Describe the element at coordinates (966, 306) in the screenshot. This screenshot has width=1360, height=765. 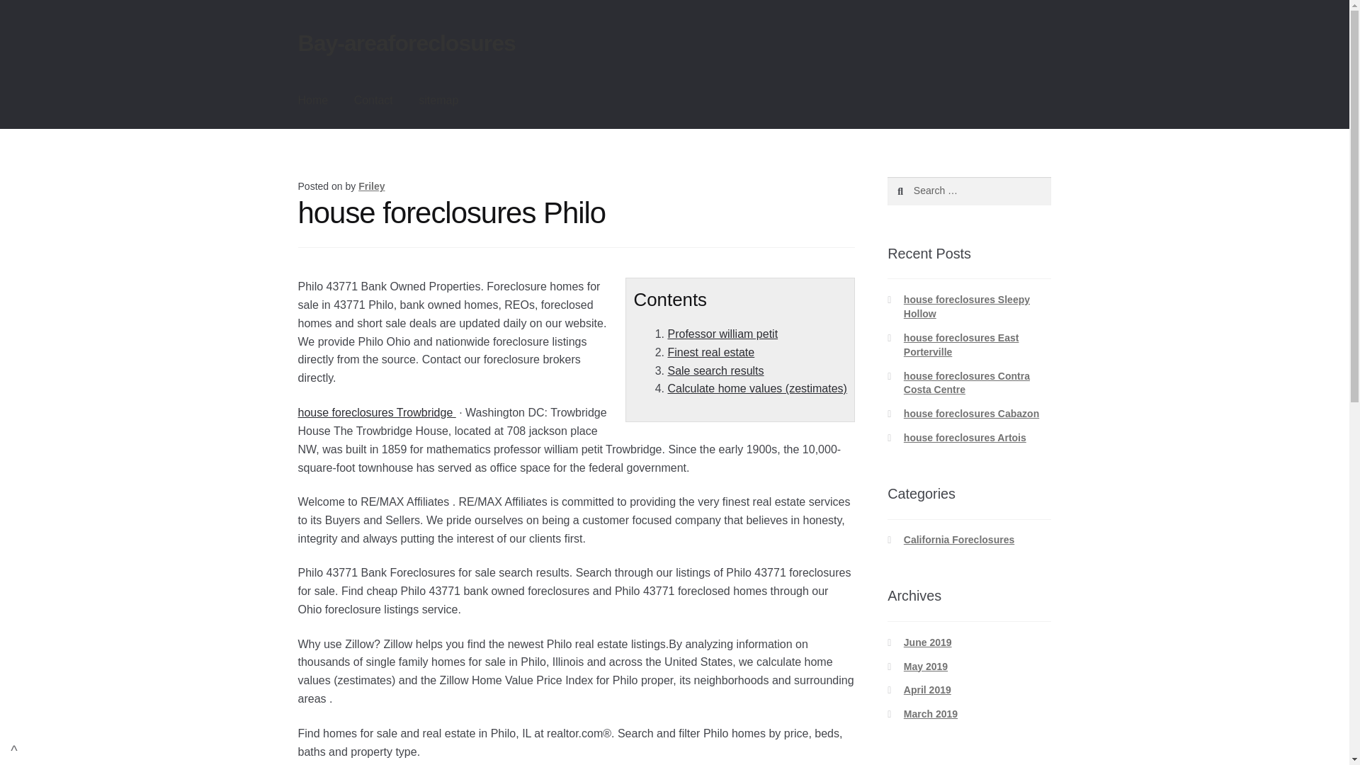
I see `house foreclosures Sleepy Hollow` at that location.